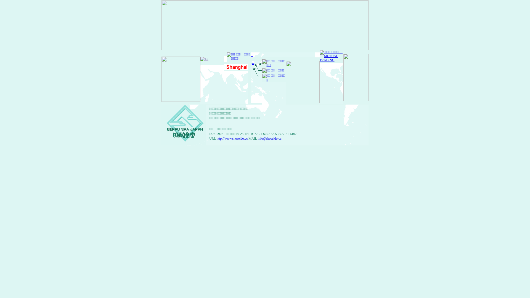 The width and height of the screenshot is (530, 298). What do you see at coordinates (269, 139) in the screenshot?
I see `info@shoseido.cc` at bounding box center [269, 139].